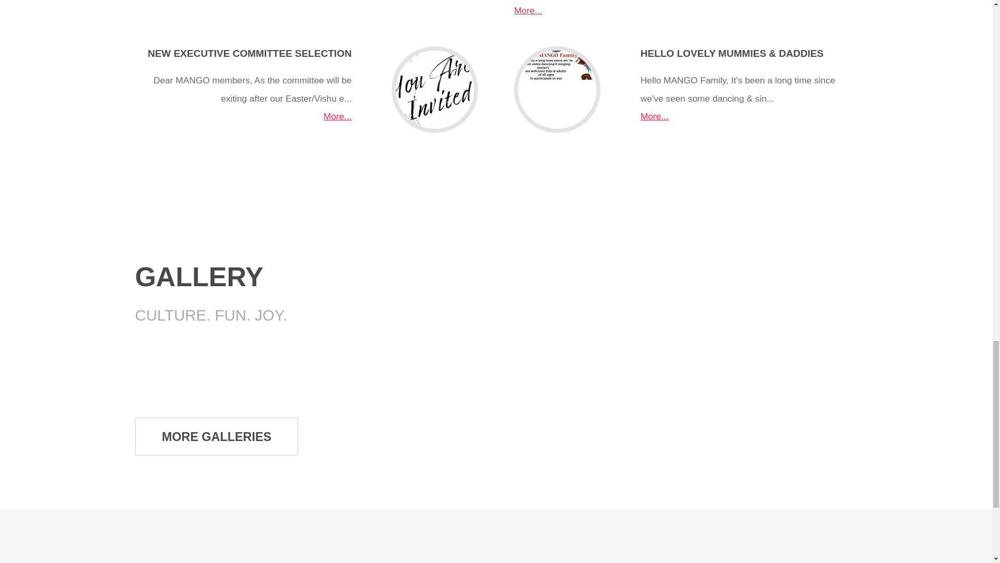 The image size is (1000, 563). I want to click on Read more on MANGO is Celebrating Easter-Vishu 2023, so click(528, 10).